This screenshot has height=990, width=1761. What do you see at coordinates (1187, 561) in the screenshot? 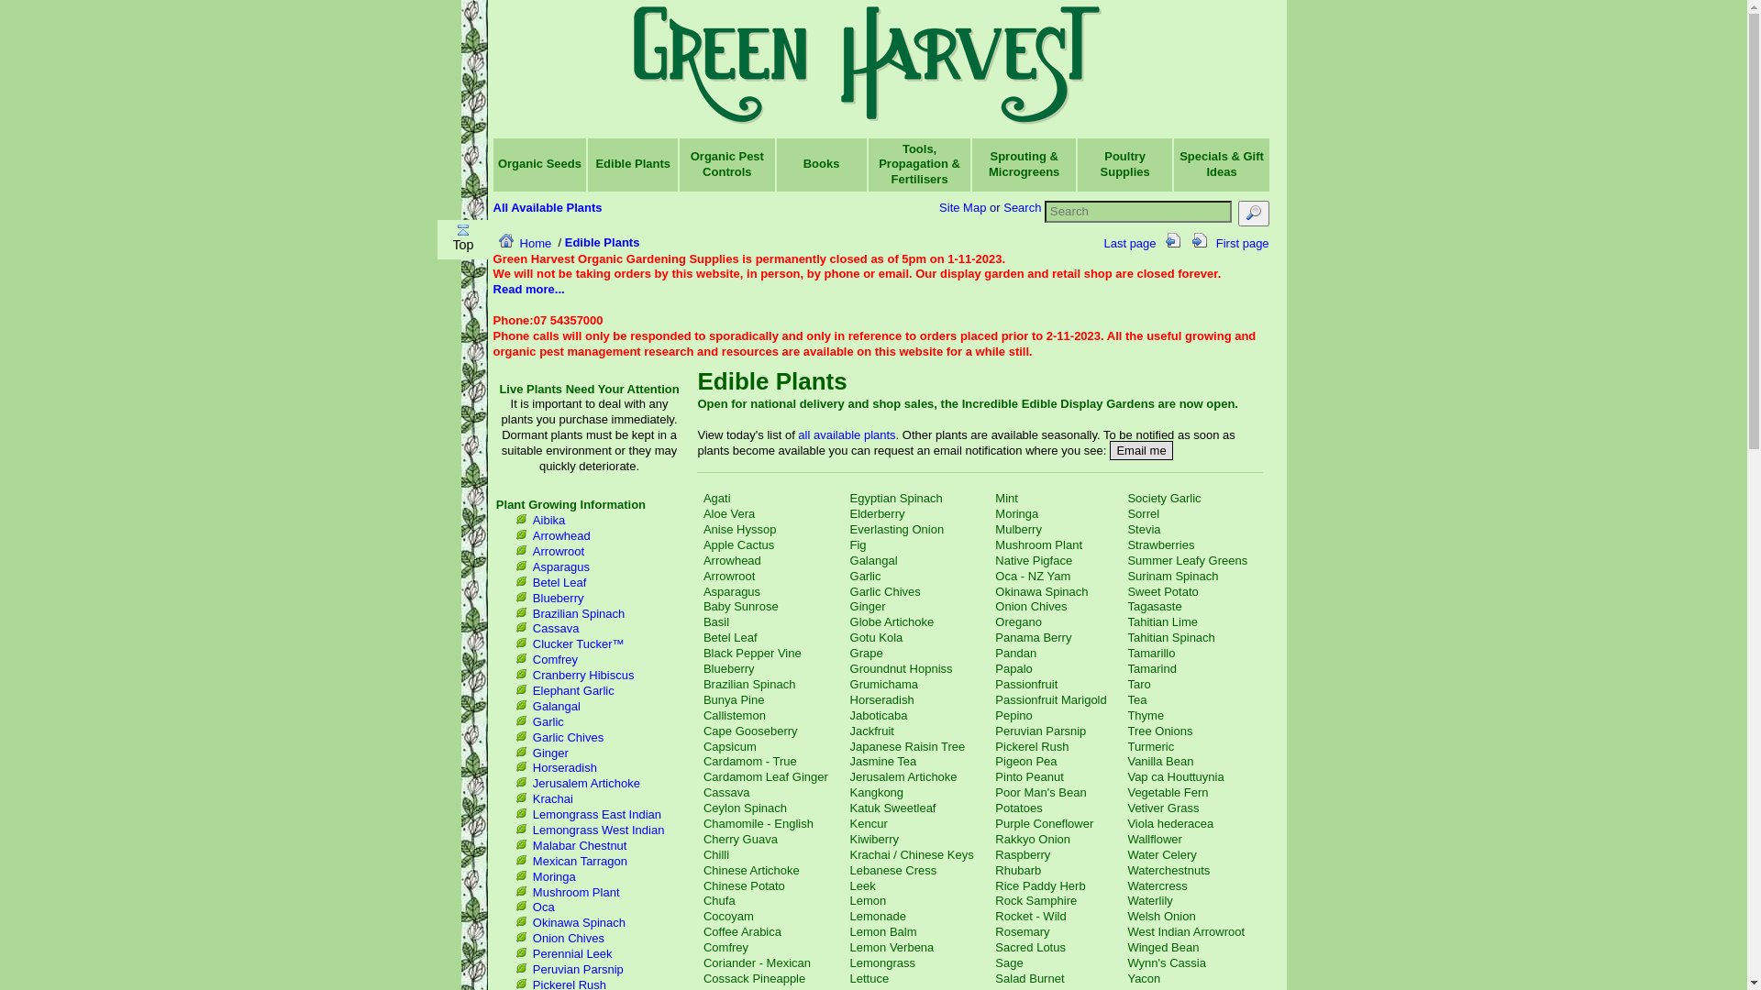
I see `Summer Leafy Greens` at bounding box center [1187, 561].